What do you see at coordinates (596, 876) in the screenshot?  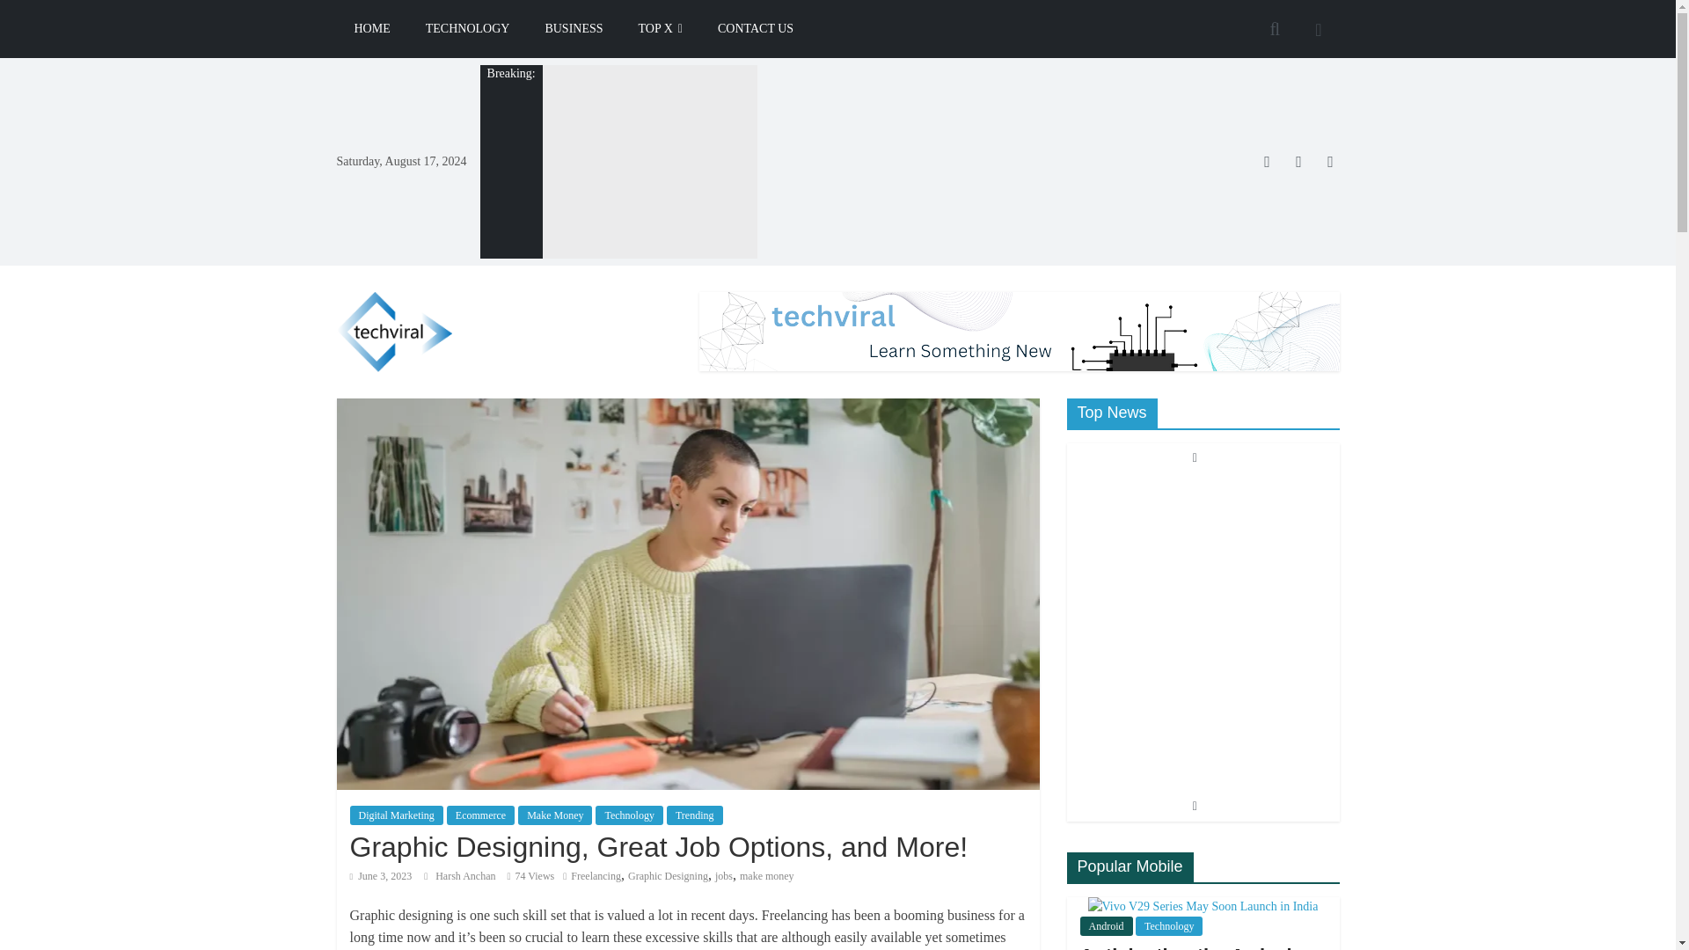 I see `Freelancing` at bounding box center [596, 876].